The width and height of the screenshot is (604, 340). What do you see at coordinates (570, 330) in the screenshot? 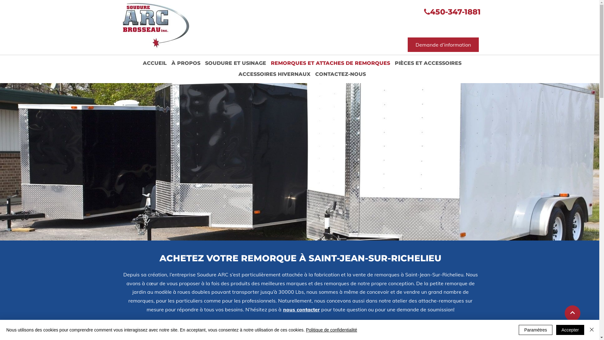
I see `Accepter` at bounding box center [570, 330].